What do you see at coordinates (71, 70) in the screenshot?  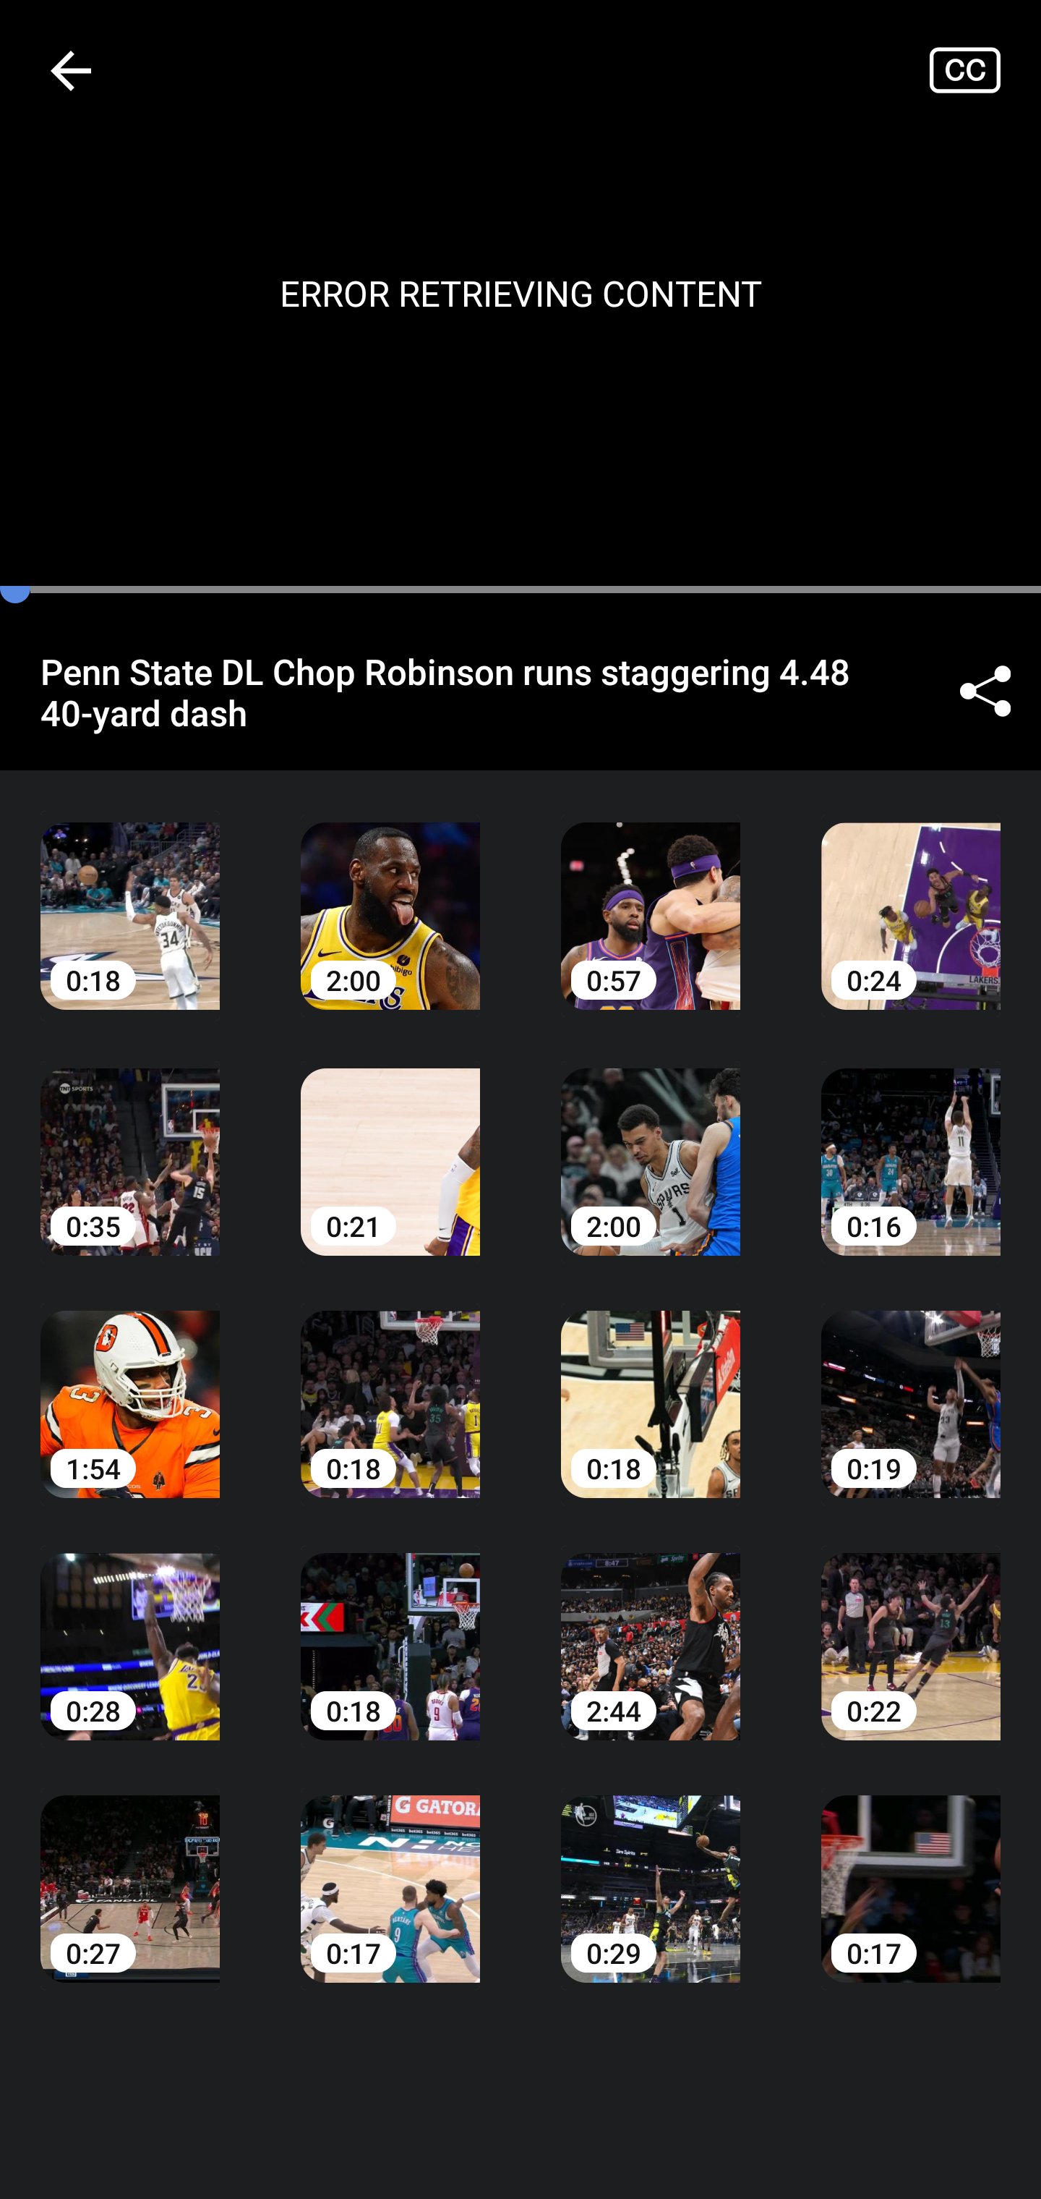 I see `Navigate up` at bounding box center [71, 70].